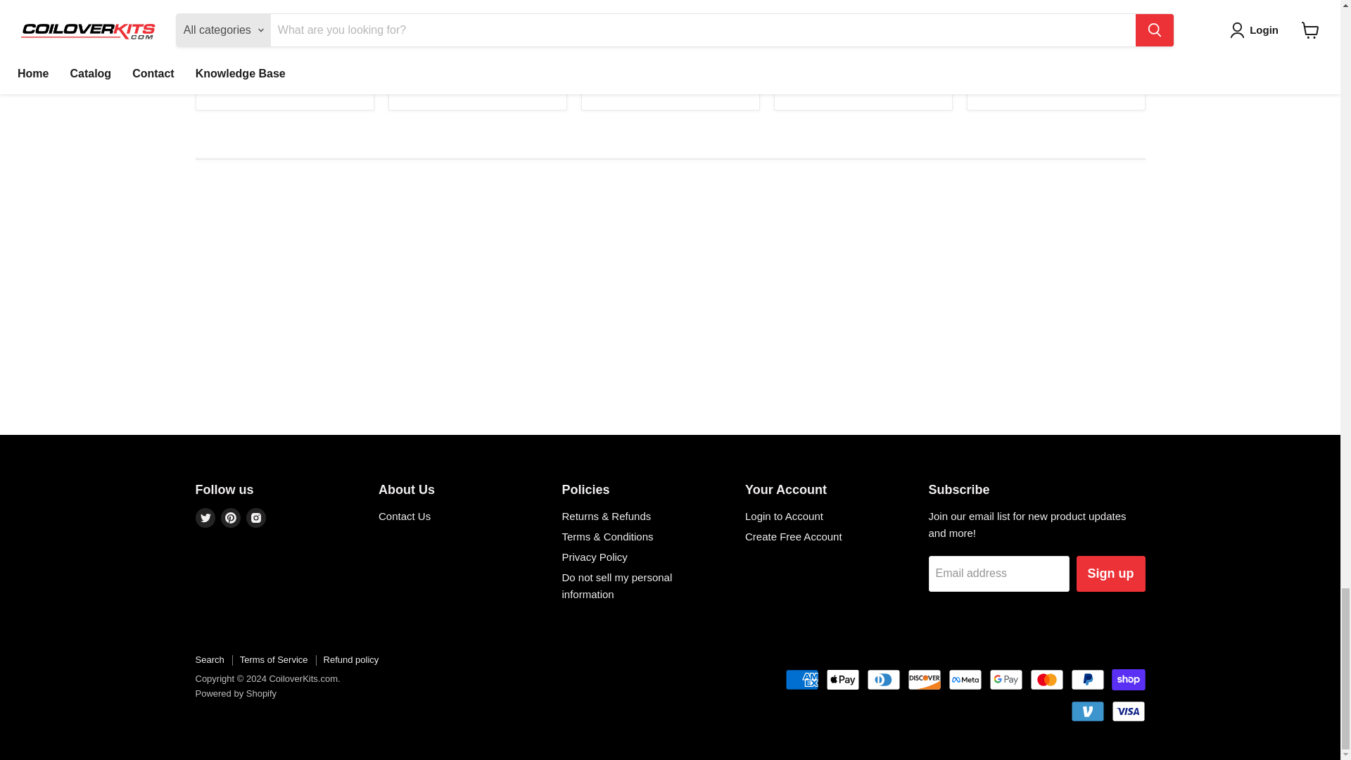 The height and width of the screenshot is (760, 1351). What do you see at coordinates (801, 680) in the screenshot?
I see `American Express` at bounding box center [801, 680].